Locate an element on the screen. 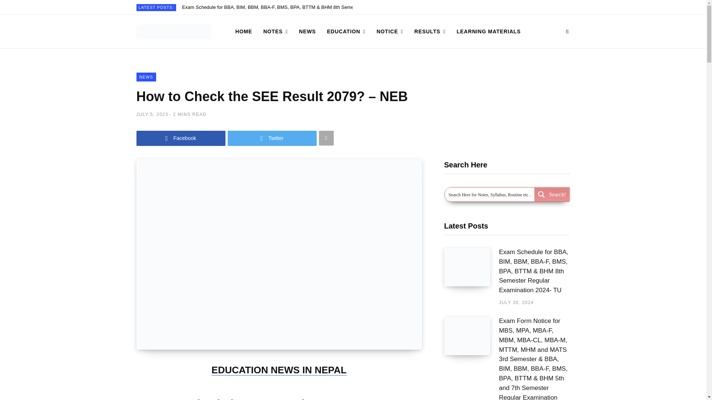 Image resolution: width=712 pixels, height=400 pixels. NEWS is located at coordinates (307, 31).